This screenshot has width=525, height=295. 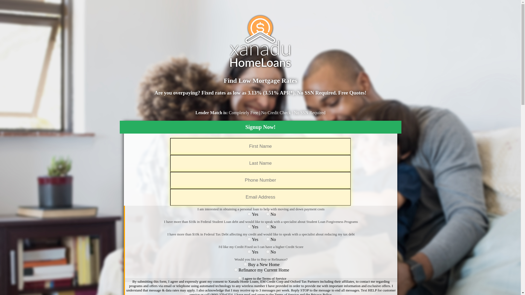 I want to click on 0, so click(x=268, y=251).